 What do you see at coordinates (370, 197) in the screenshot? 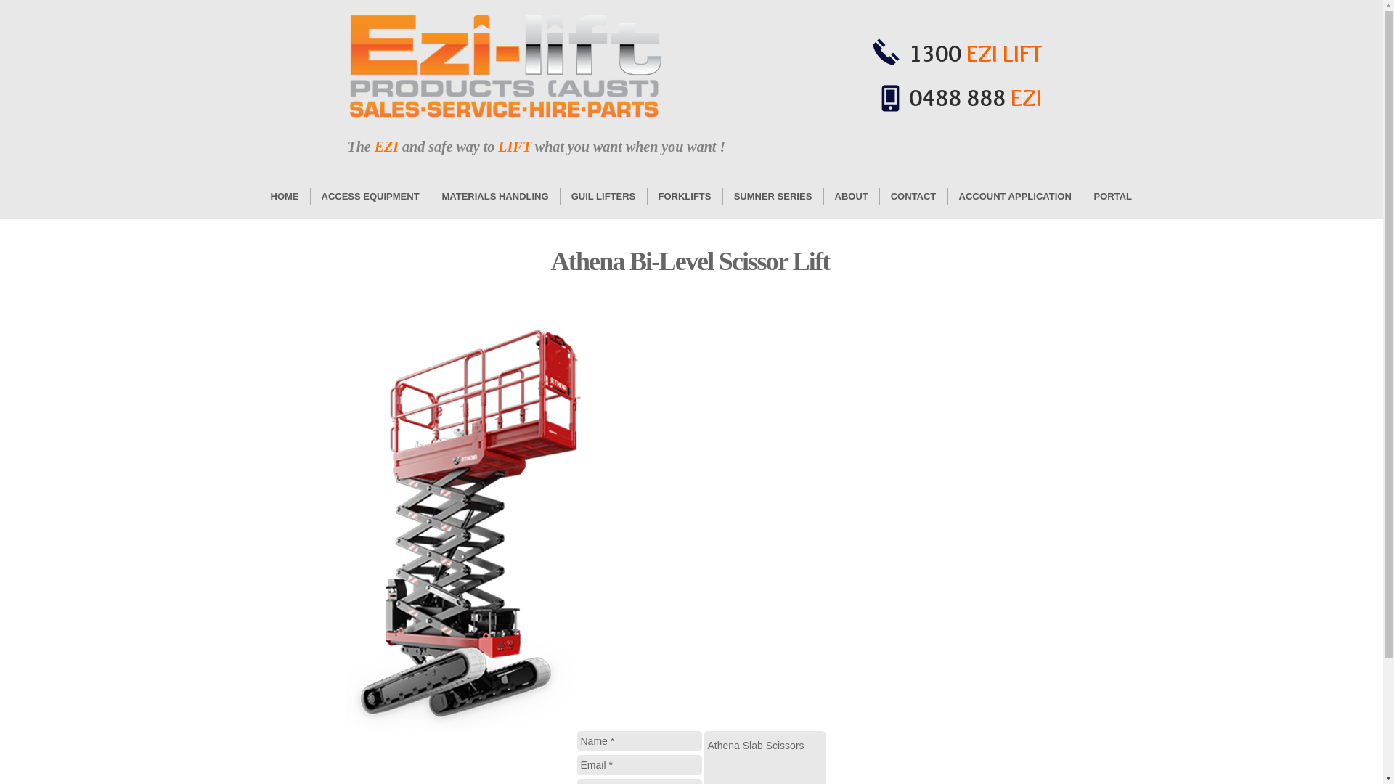
I see `ACCESS EQUIPMENT` at bounding box center [370, 197].